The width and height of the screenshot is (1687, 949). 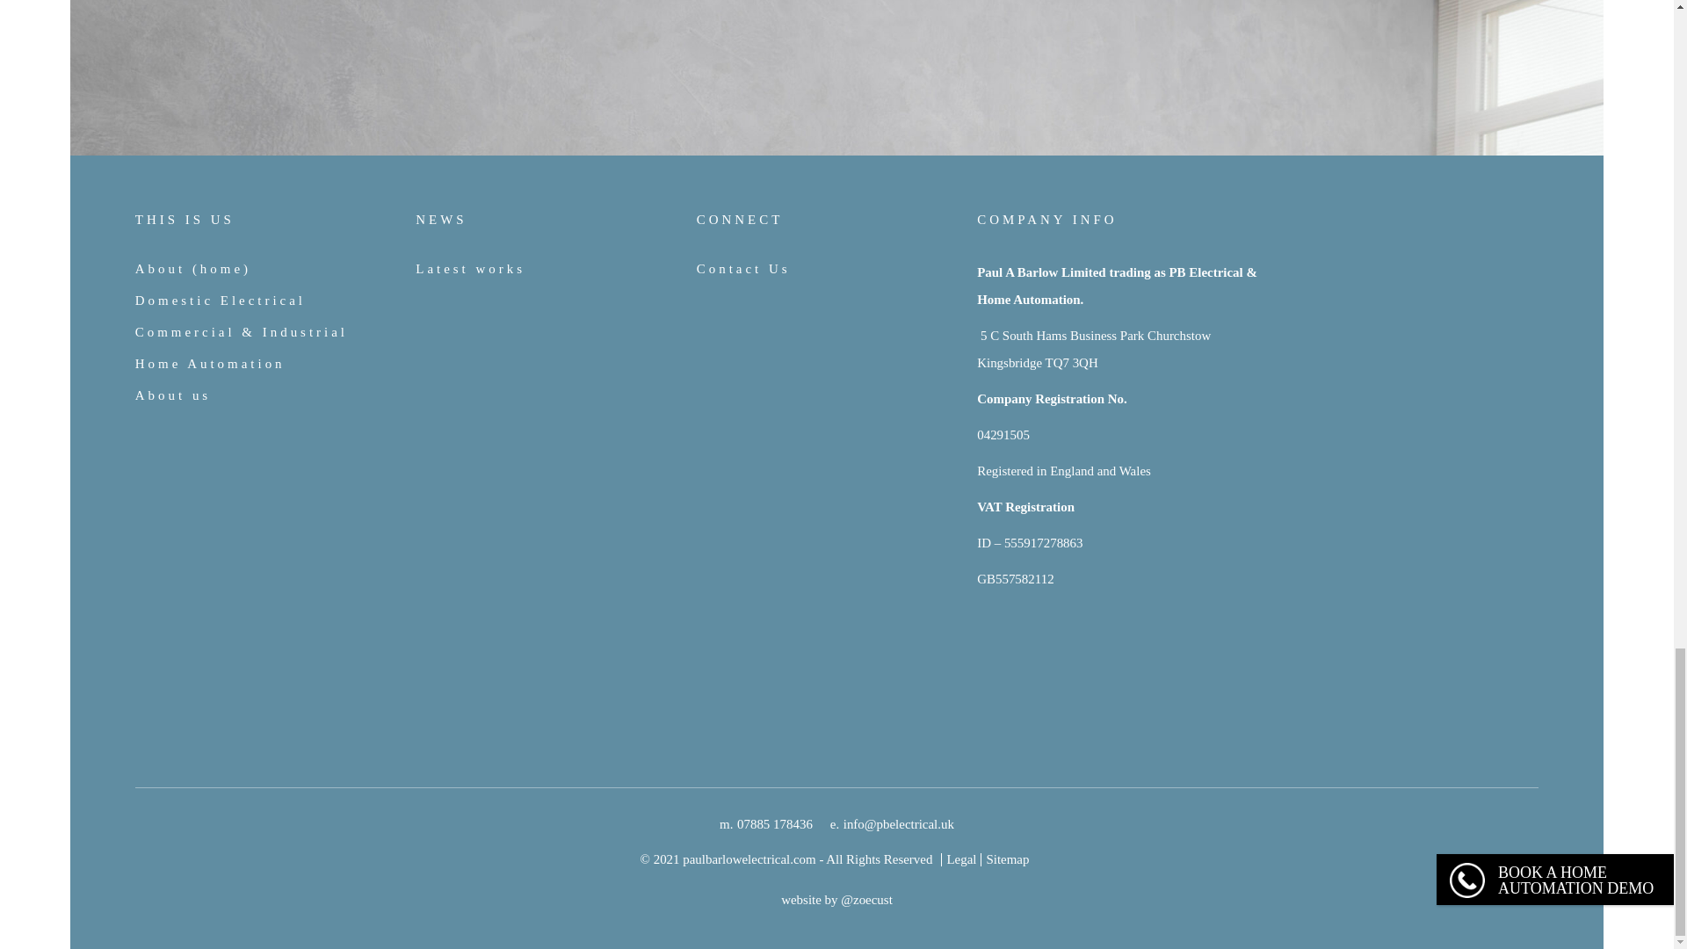 What do you see at coordinates (775, 824) in the screenshot?
I see `07885 178436` at bounding box center [775, 824].